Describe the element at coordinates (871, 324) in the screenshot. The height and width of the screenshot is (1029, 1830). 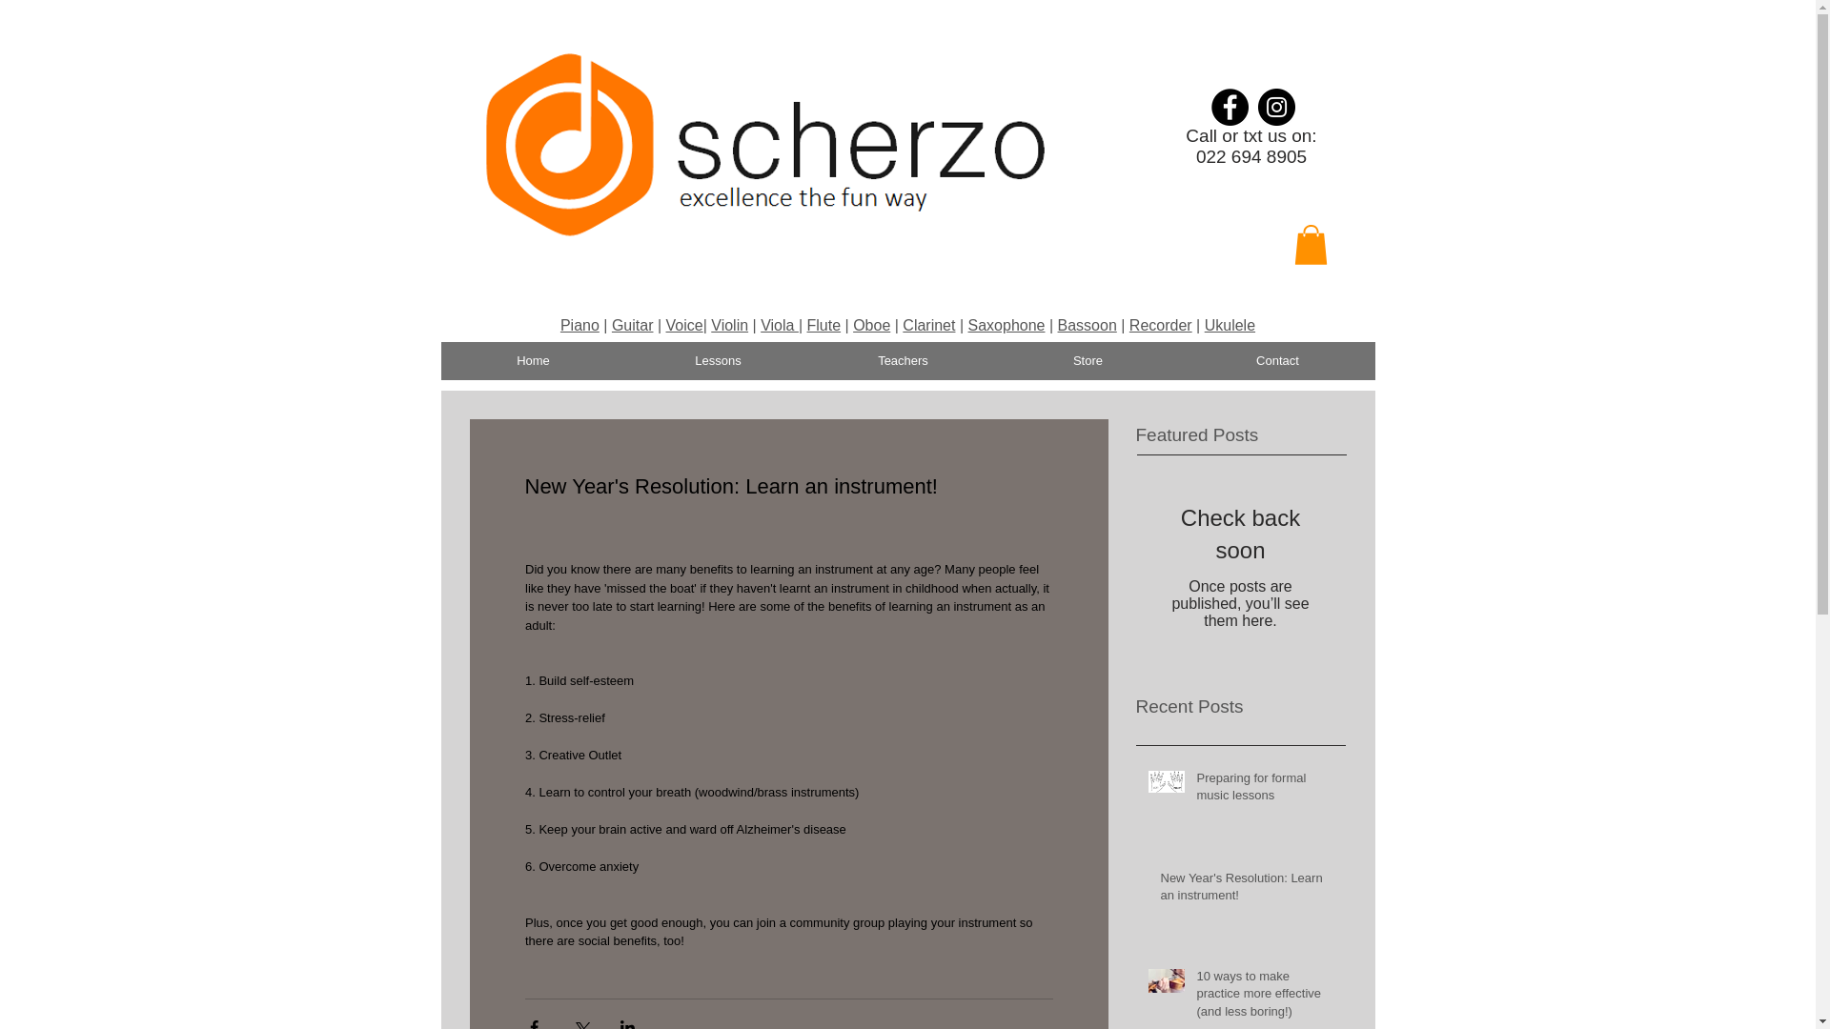
I see `Oboe` at that location.